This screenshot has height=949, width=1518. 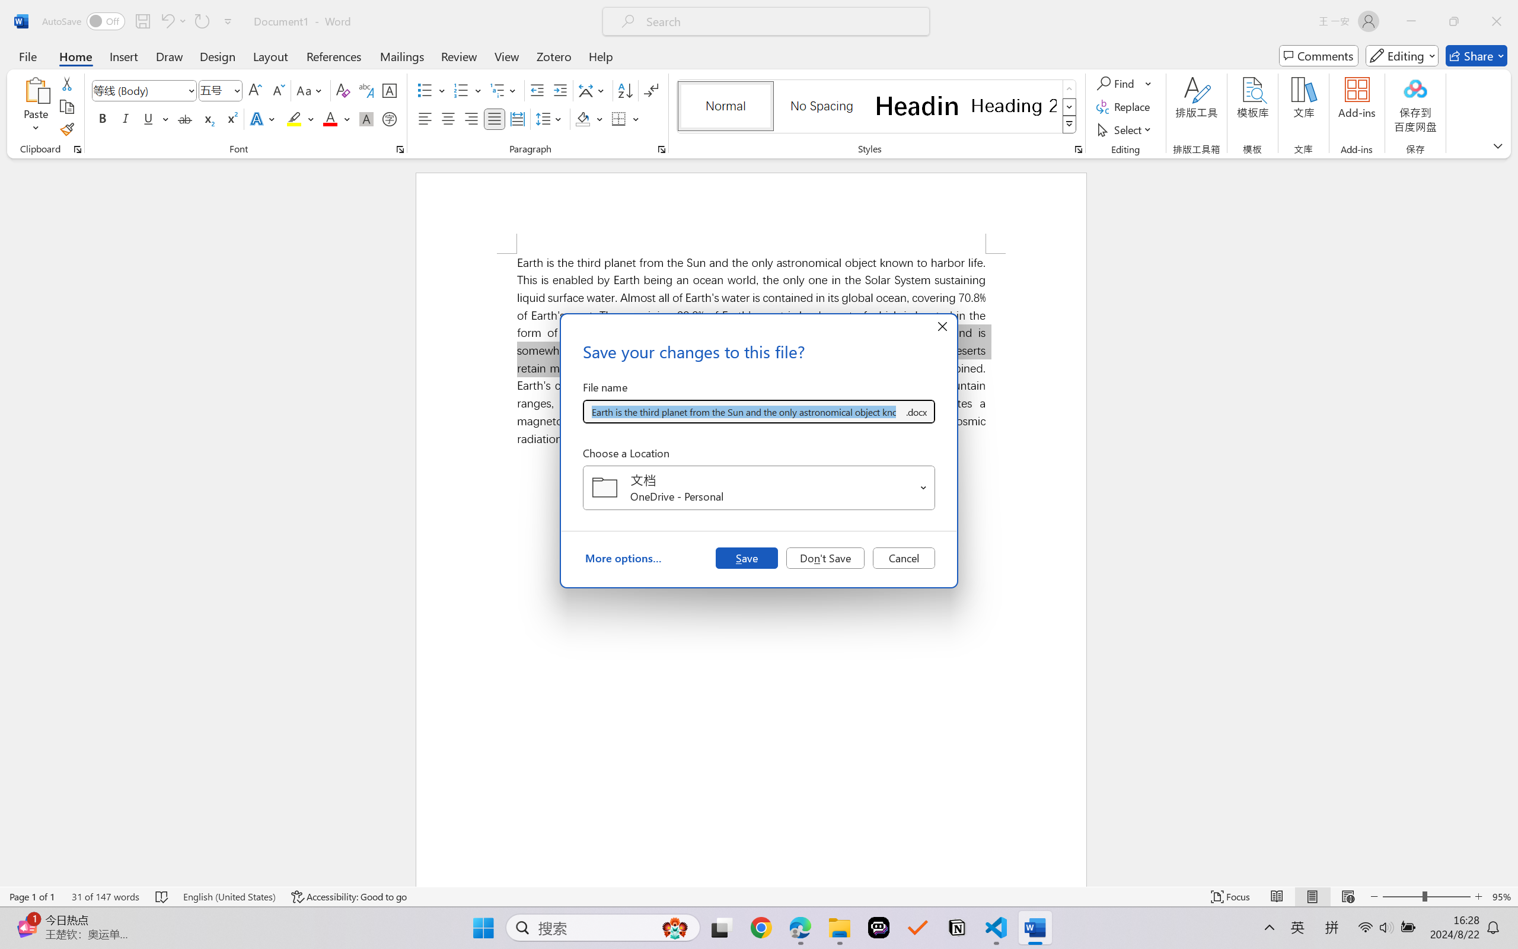 I want to click on Office Clipboard..., so click(x=77, y=149).